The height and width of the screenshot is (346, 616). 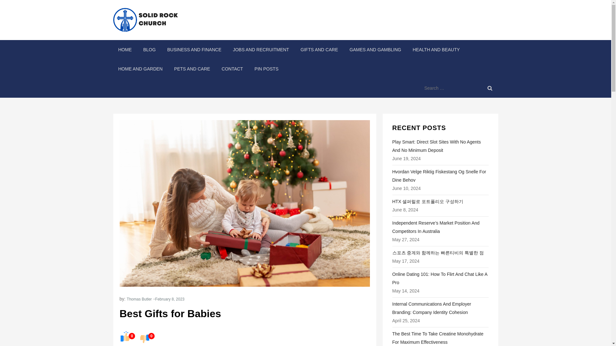 I want to click on GIFTS AND CARE, so click(x=319, y=49).